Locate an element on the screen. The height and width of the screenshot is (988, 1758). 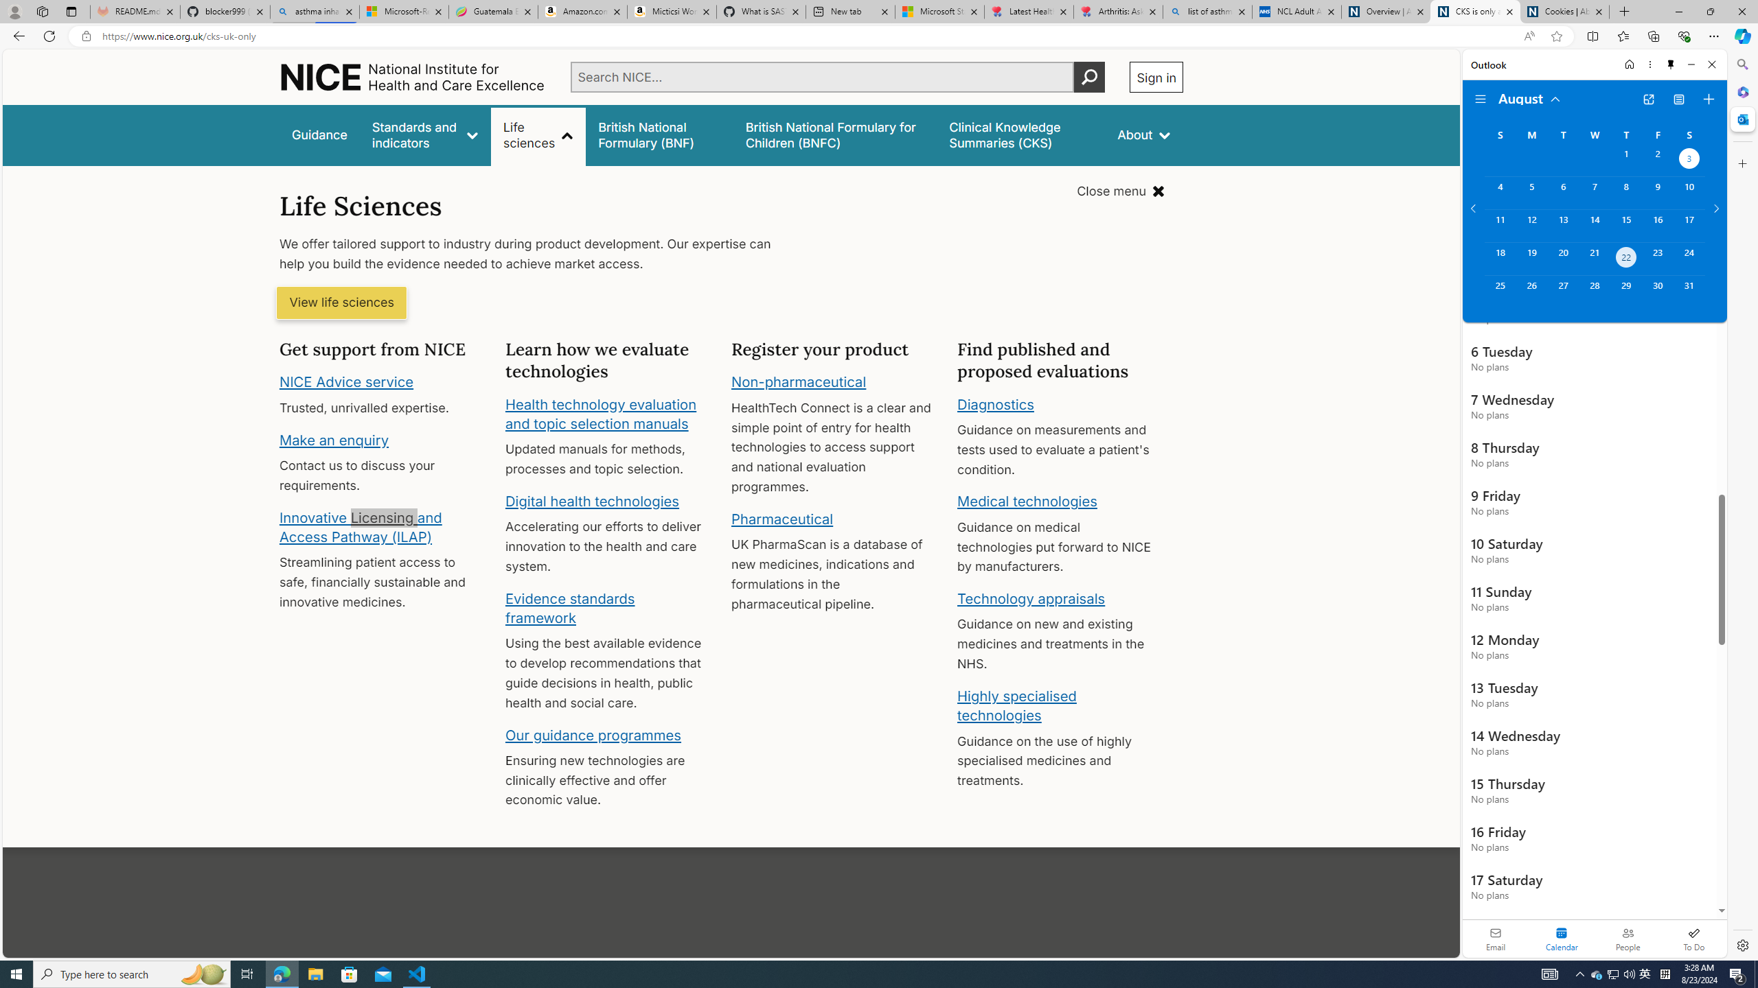
Saturday, August 24, 2024.  is located at coordinates (1689, 259).